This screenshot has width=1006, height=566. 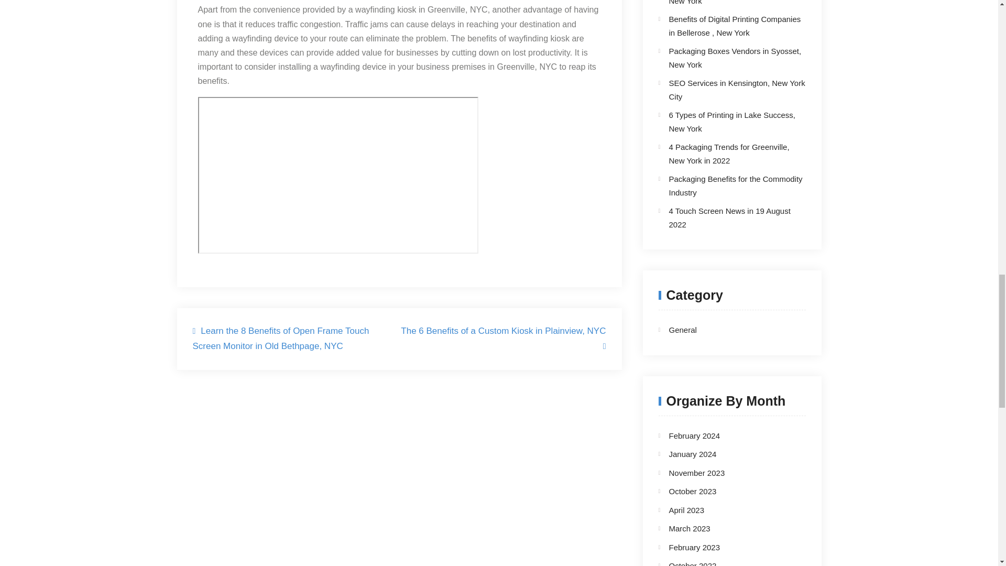 I want to click on General, so click(x=723, y=330).